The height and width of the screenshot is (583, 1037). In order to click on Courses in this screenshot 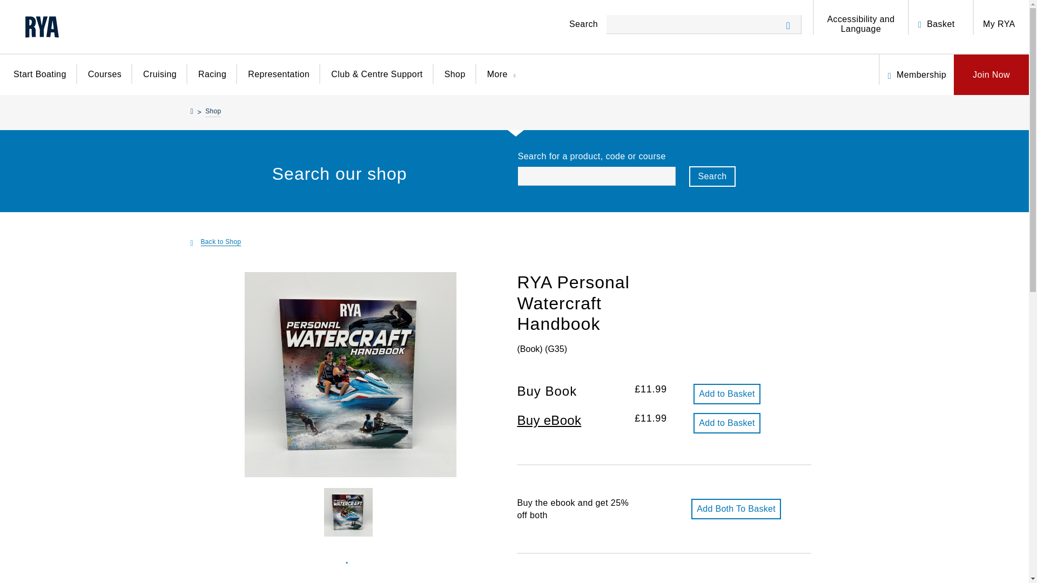, I will do `click(105, 81)`.